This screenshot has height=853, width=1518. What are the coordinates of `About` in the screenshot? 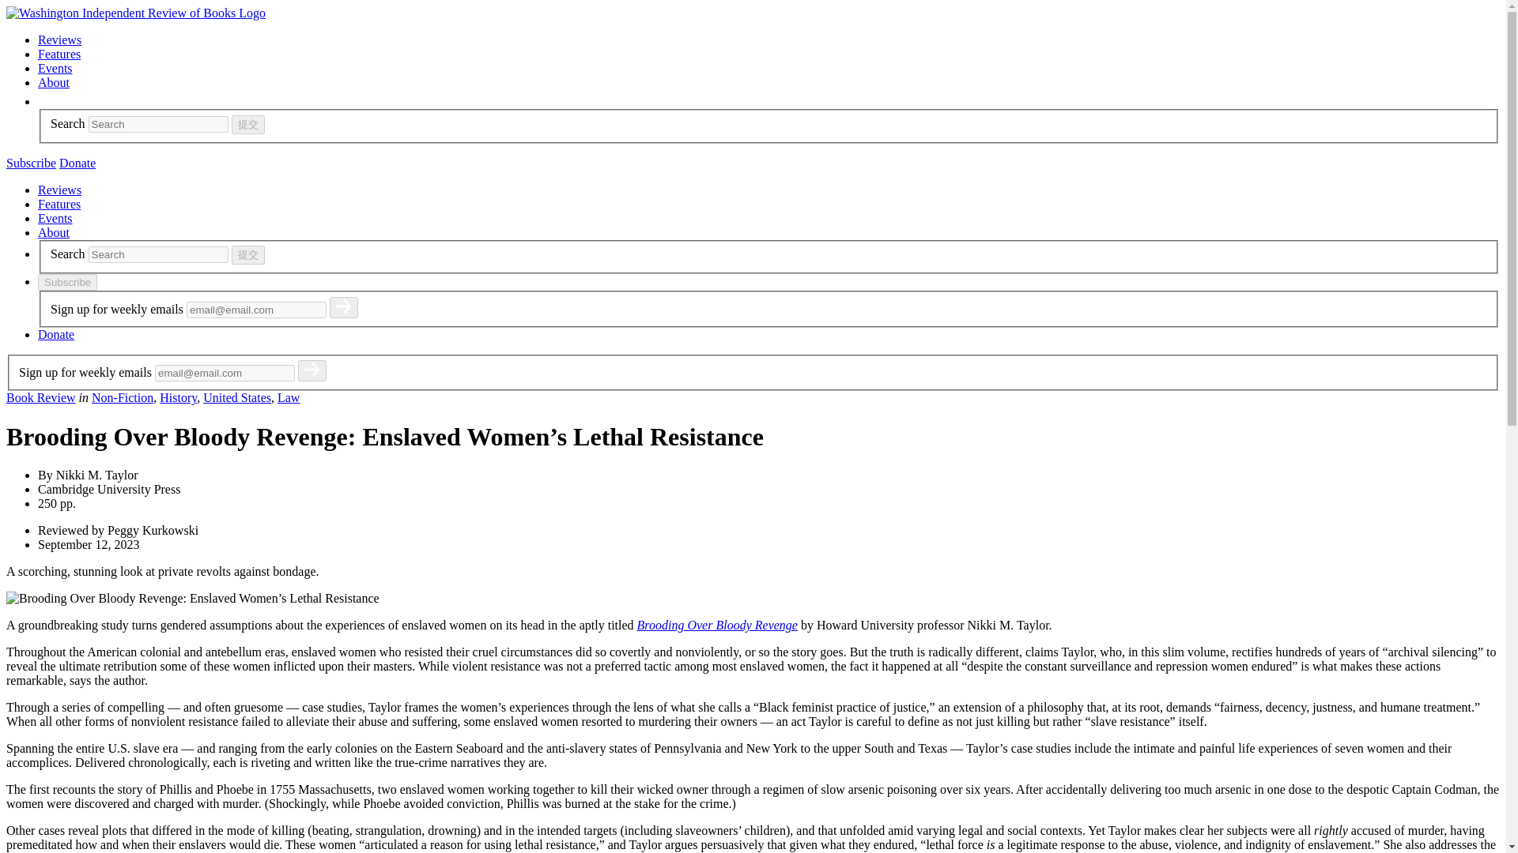 It's located at (54, 232).